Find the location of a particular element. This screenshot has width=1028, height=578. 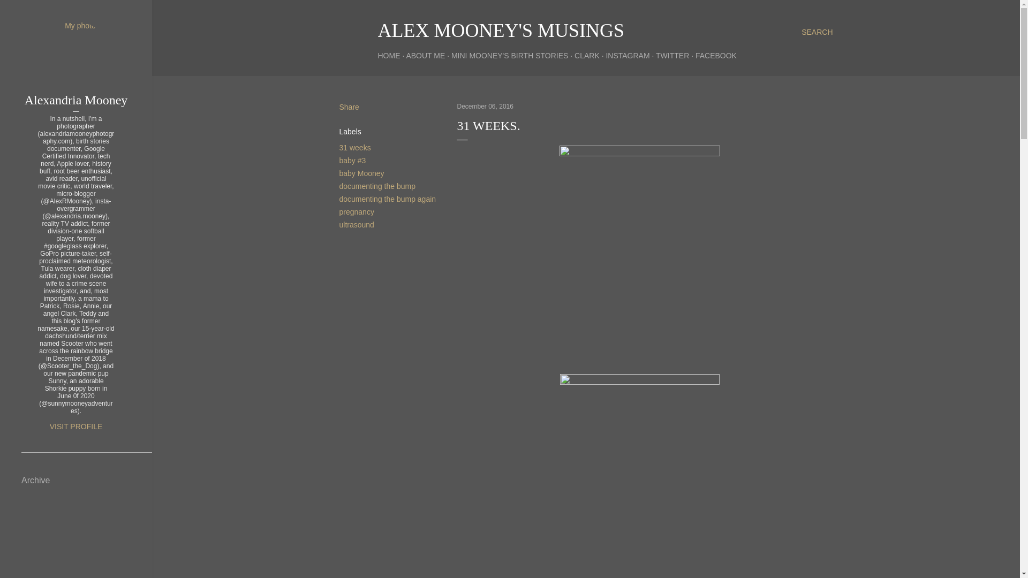

pregnancy is located at coordinates (357, 211).